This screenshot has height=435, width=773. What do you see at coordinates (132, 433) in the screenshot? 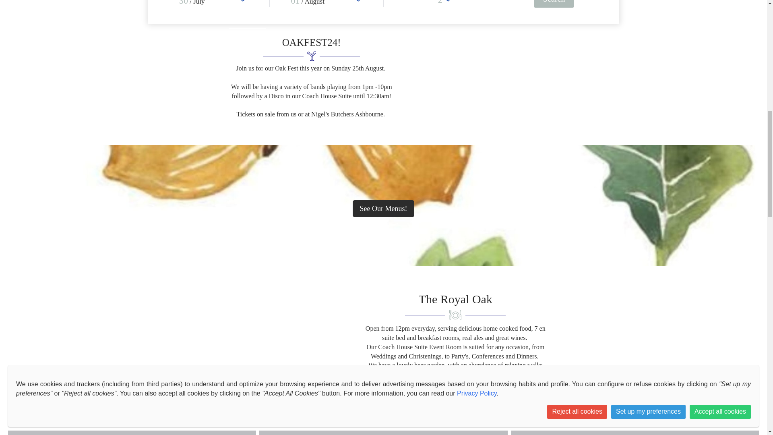
I see `King Ensuite` at bounding box center [132, 433].